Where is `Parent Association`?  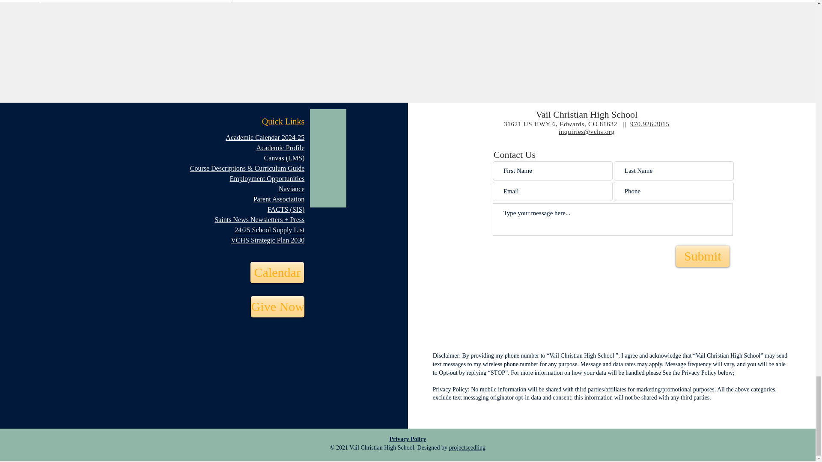 Parent Association is located at coordinates (279, 199).